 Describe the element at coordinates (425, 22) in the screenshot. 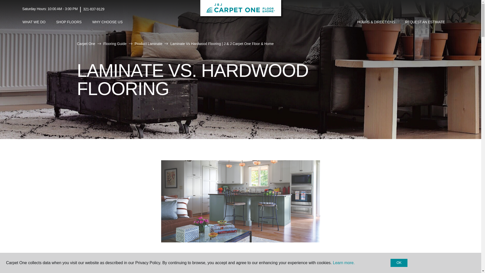

I see `REQUEST AN ESTIMATE` at that location.